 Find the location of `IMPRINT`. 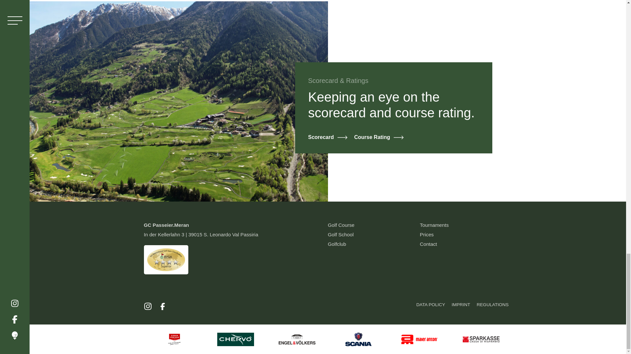

IMPRINT is located at coordinates (461, 307).